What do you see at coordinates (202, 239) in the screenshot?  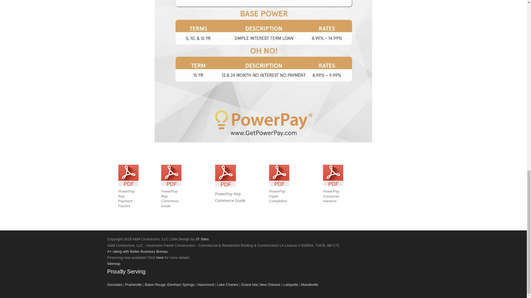 I see `JY SItes` at bounding box center [202, 239].